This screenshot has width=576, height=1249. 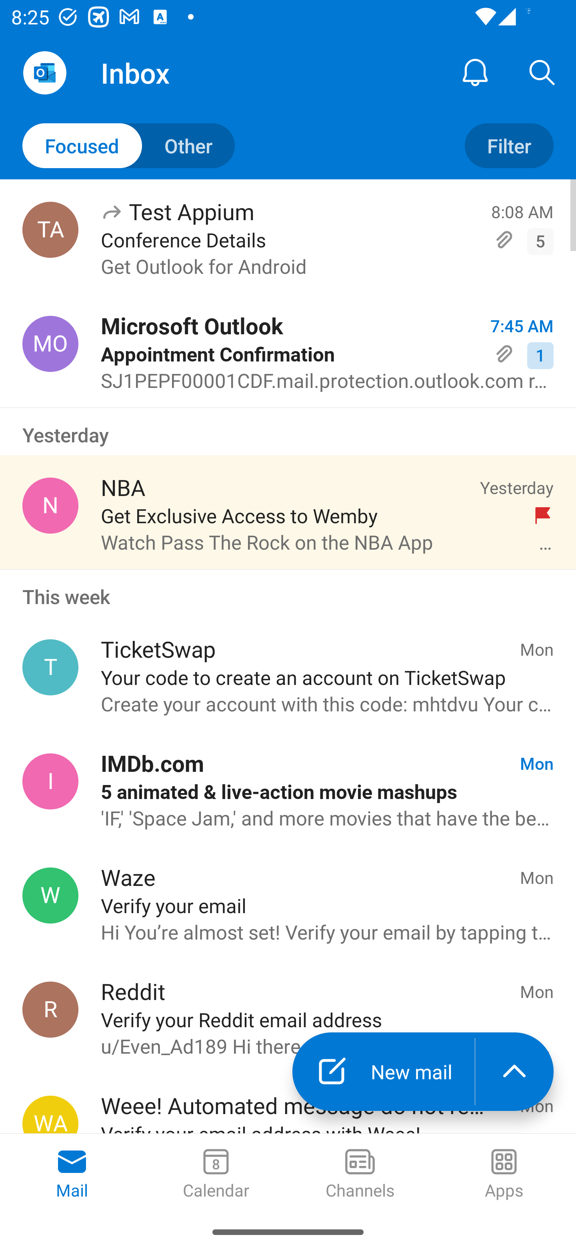 What do you see at coordinates (383, 1071) in the screenshot?
I see `New mail` at bounding box center [383, 1071].